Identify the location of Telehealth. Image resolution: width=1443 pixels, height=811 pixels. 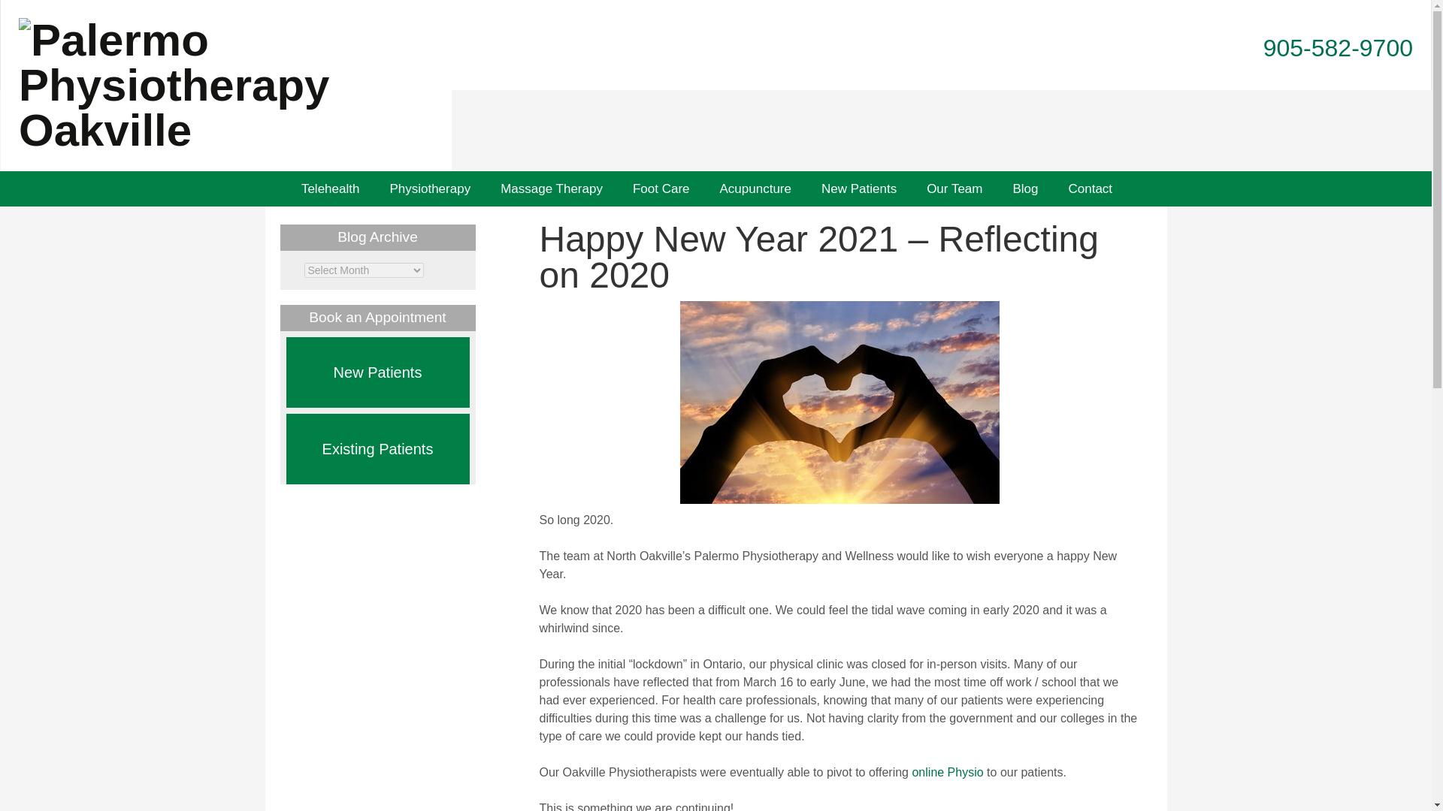
(331, 188).